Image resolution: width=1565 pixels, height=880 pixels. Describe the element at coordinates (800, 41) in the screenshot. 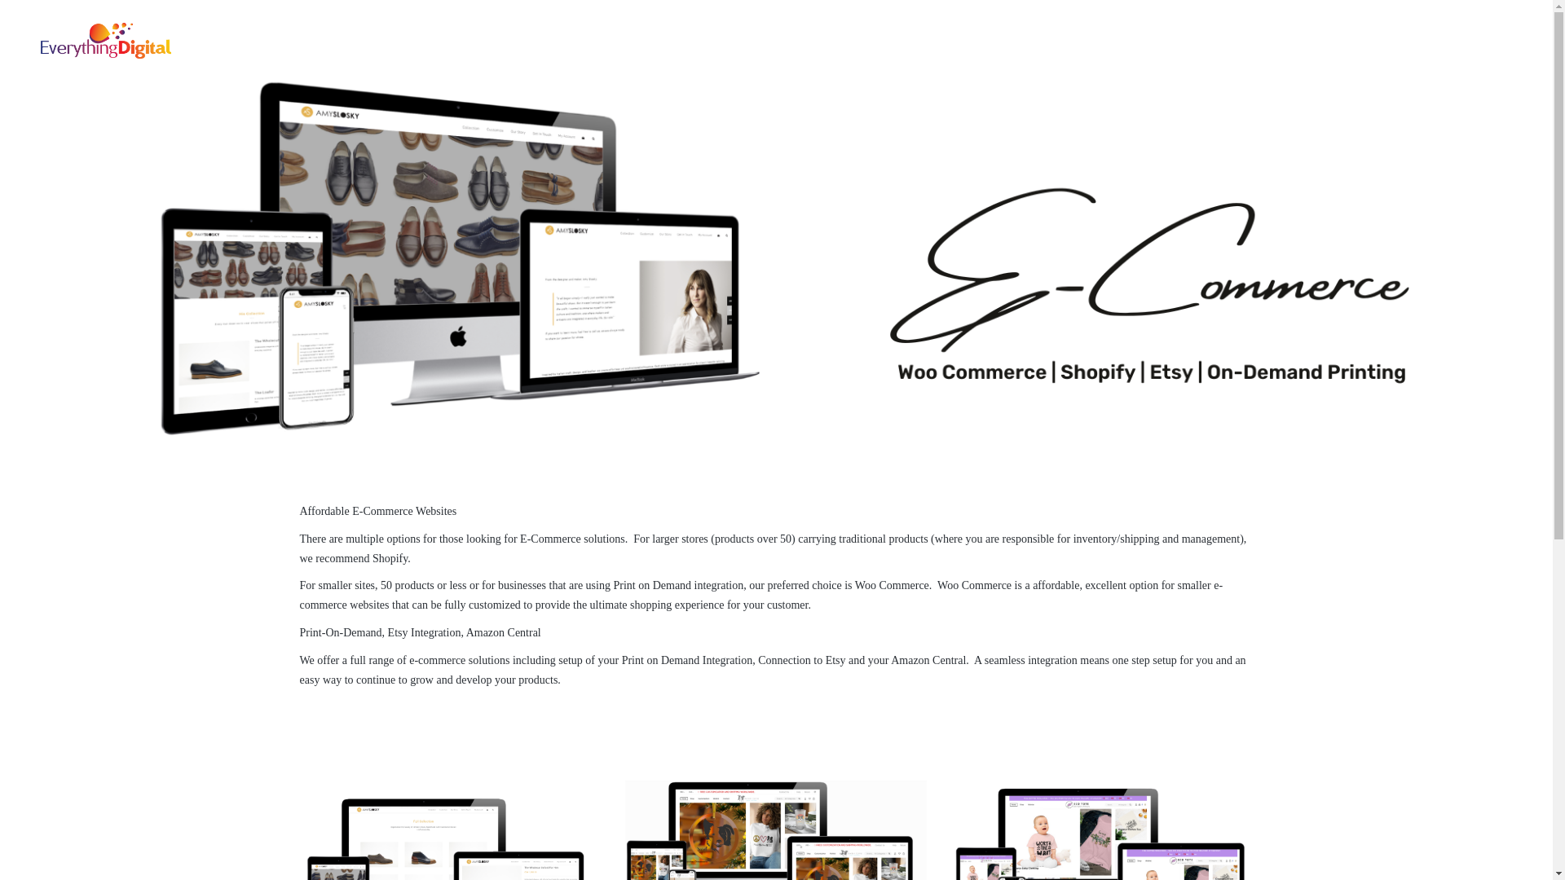

I see `SMALL BUSINESS` at that location.